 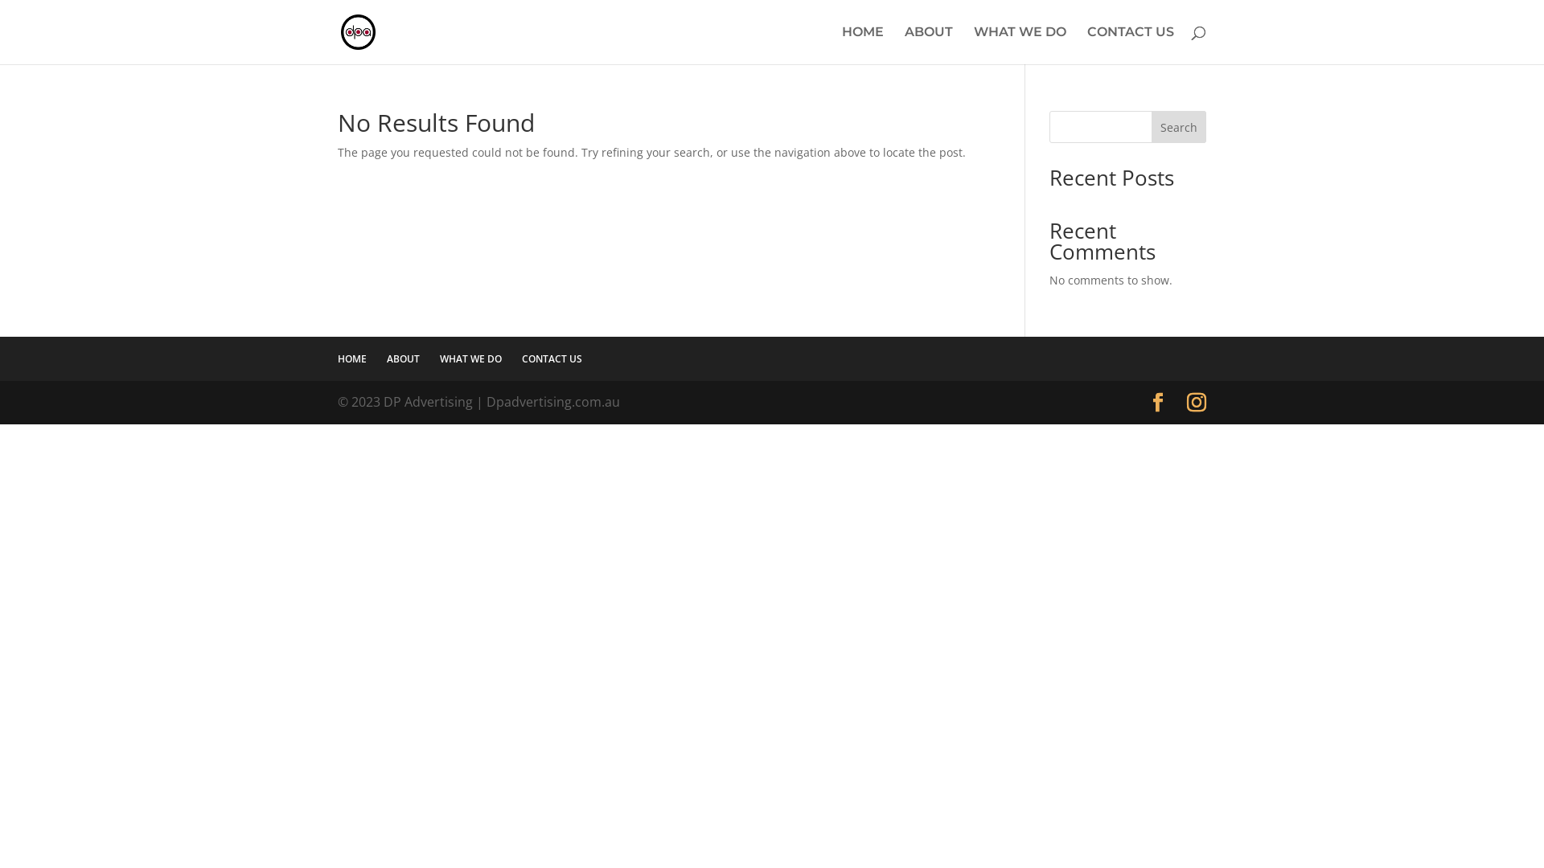 I want to click on CONTACT US, so click(x=1131, y=45).